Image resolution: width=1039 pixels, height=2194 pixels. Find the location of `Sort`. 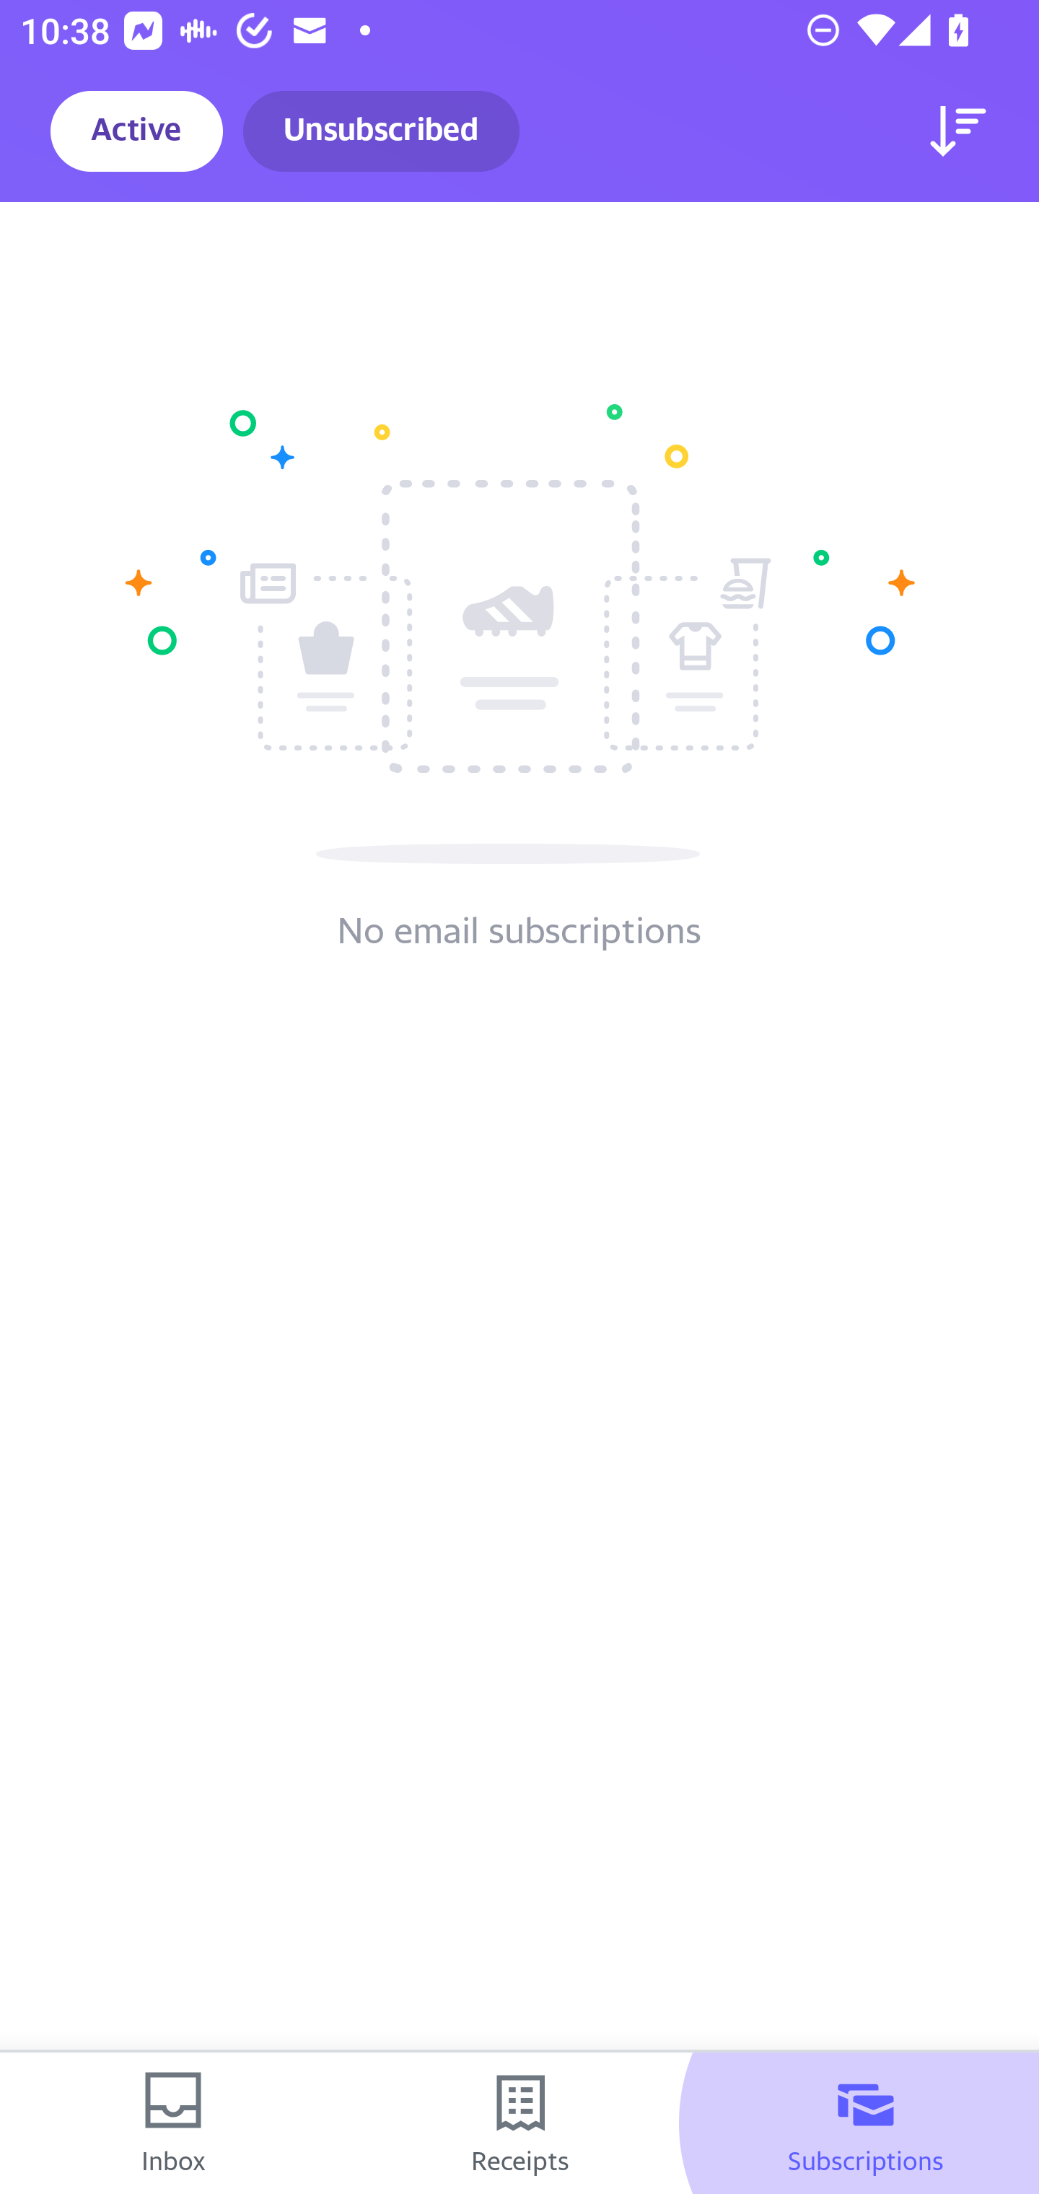

Sort is located at coordinates (958, 131).